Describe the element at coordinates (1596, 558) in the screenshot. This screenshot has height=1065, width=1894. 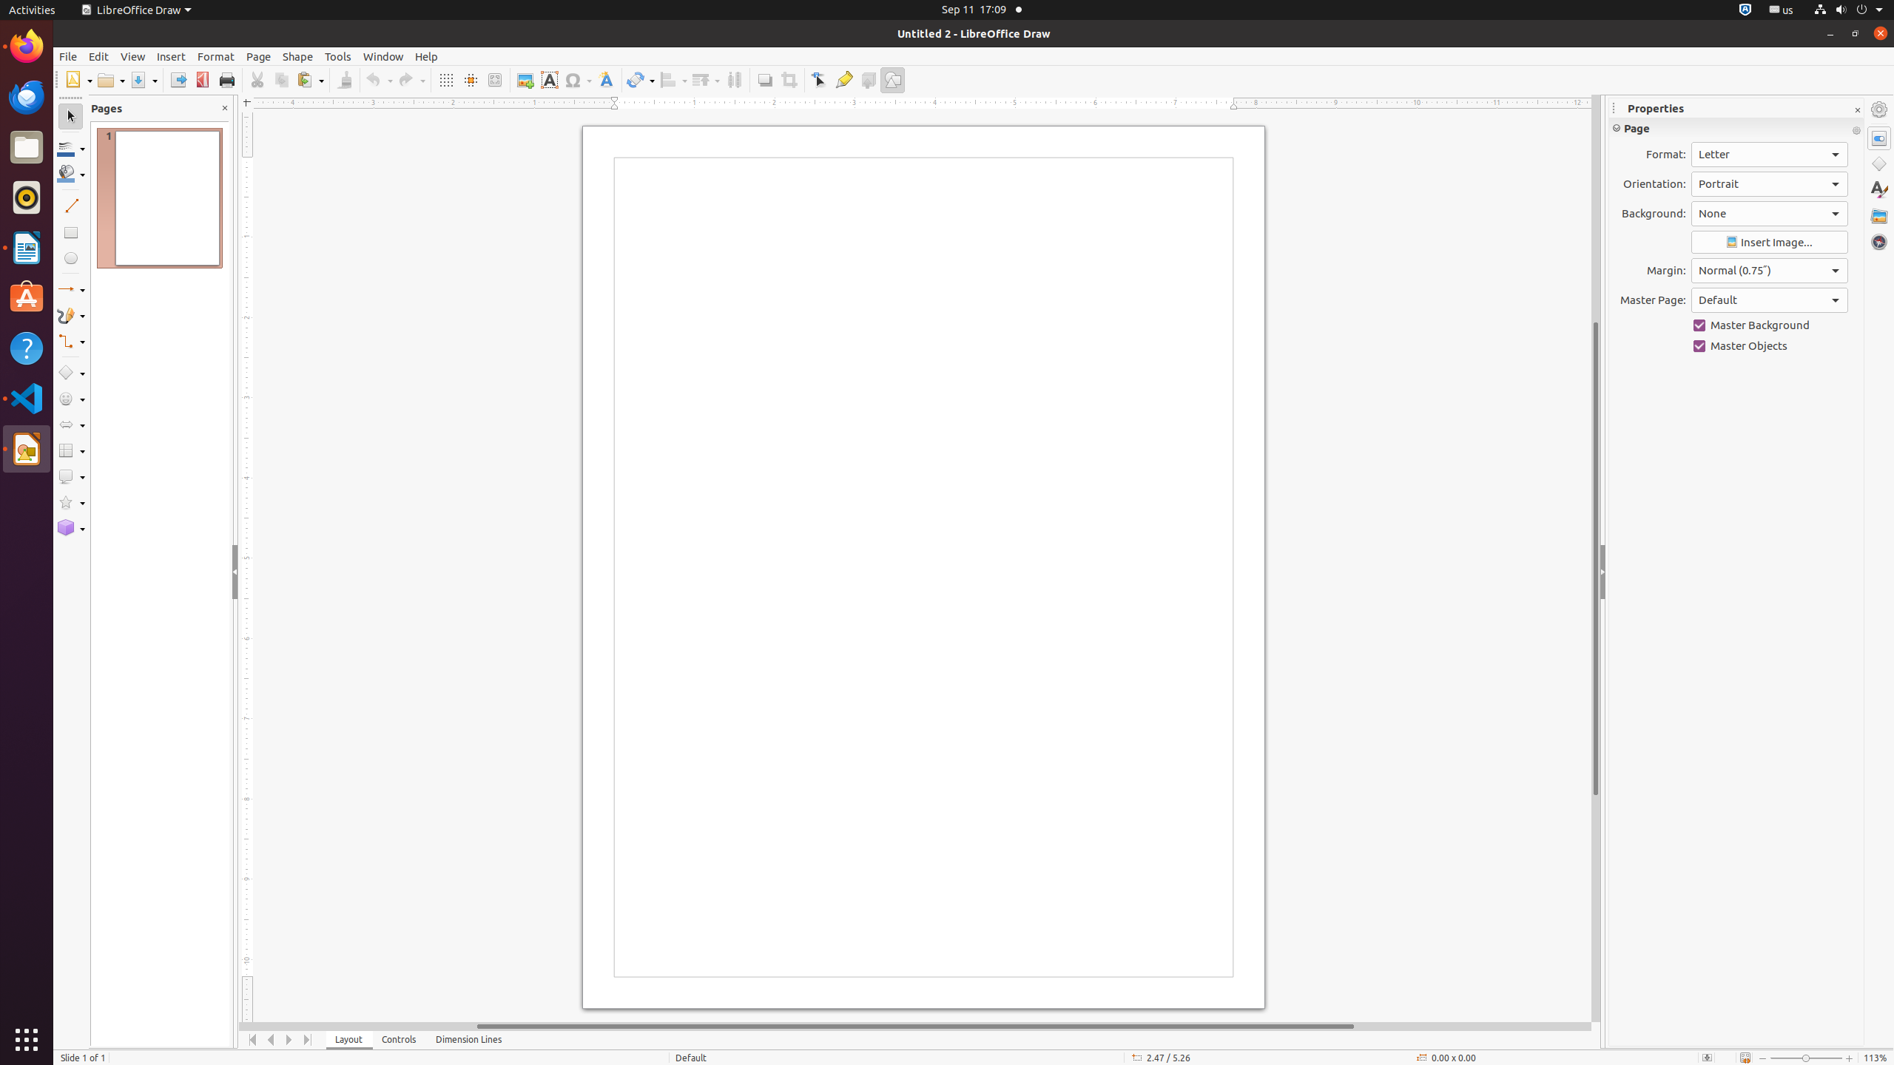
I see `Vertical scroll bar` at that location.